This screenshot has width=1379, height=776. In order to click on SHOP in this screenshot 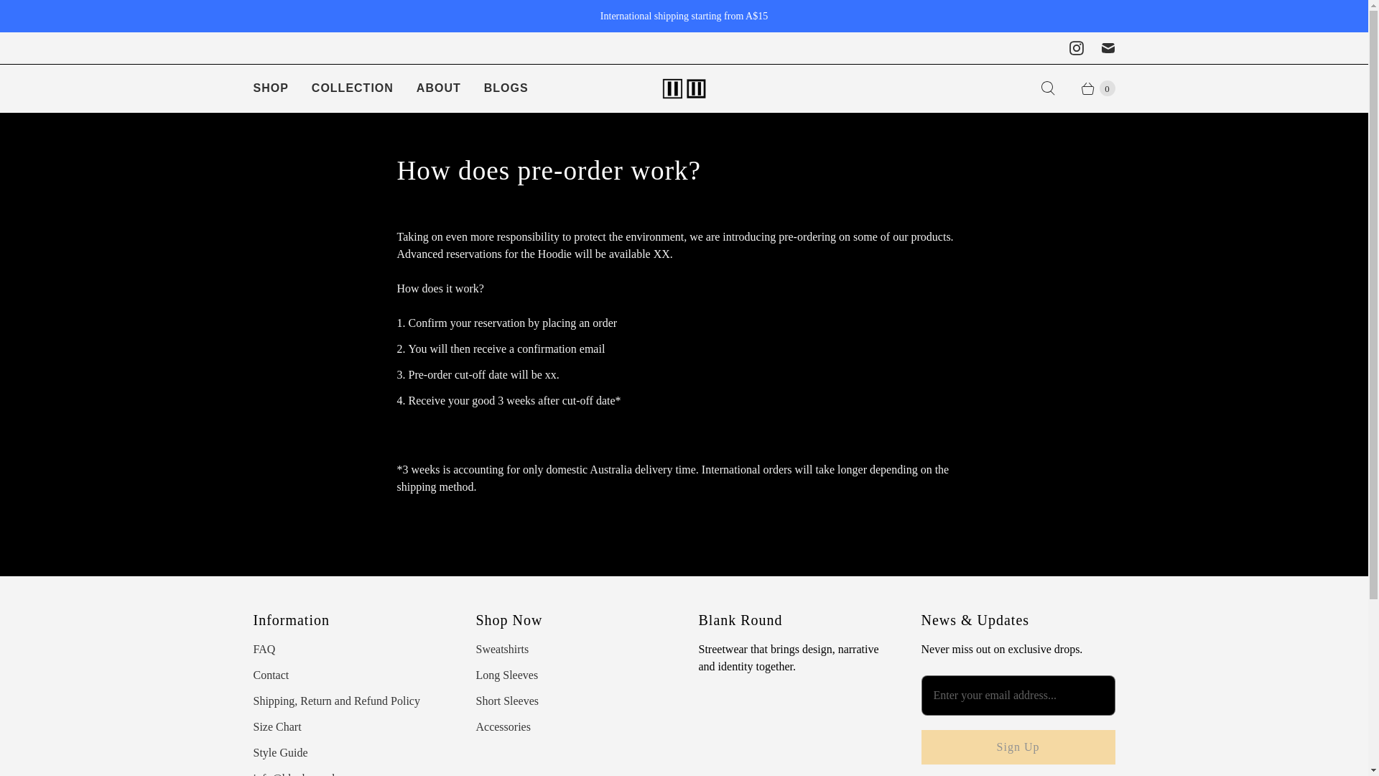, I will do `click(270, 88)`.